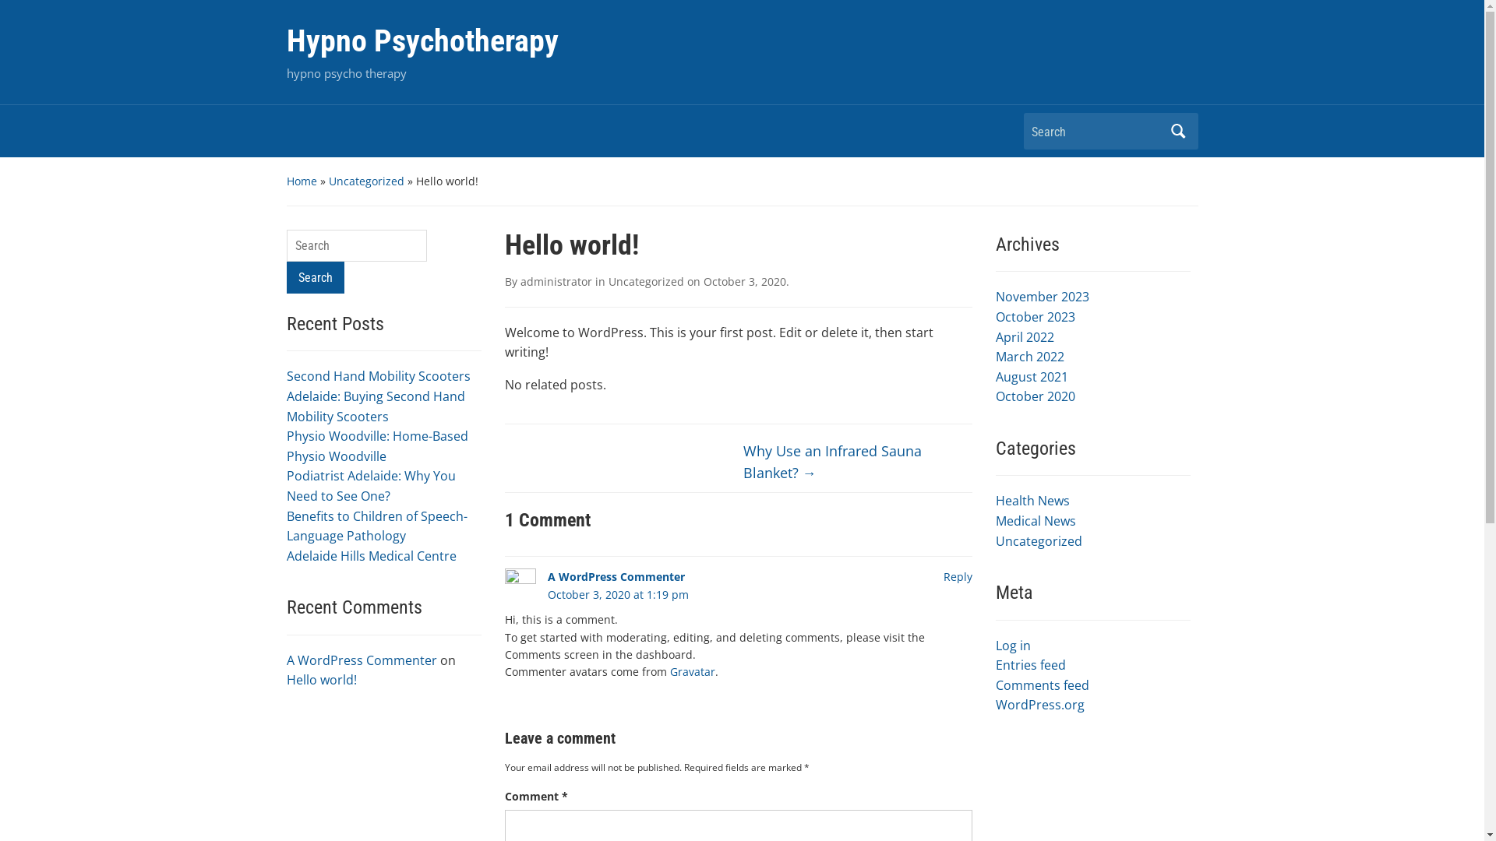 This screenshot has height=841, width=1496. What do you see at coordinates (1030, 357) in the screenshot?
I see `March 2022` at bounding box center [1030, 357].